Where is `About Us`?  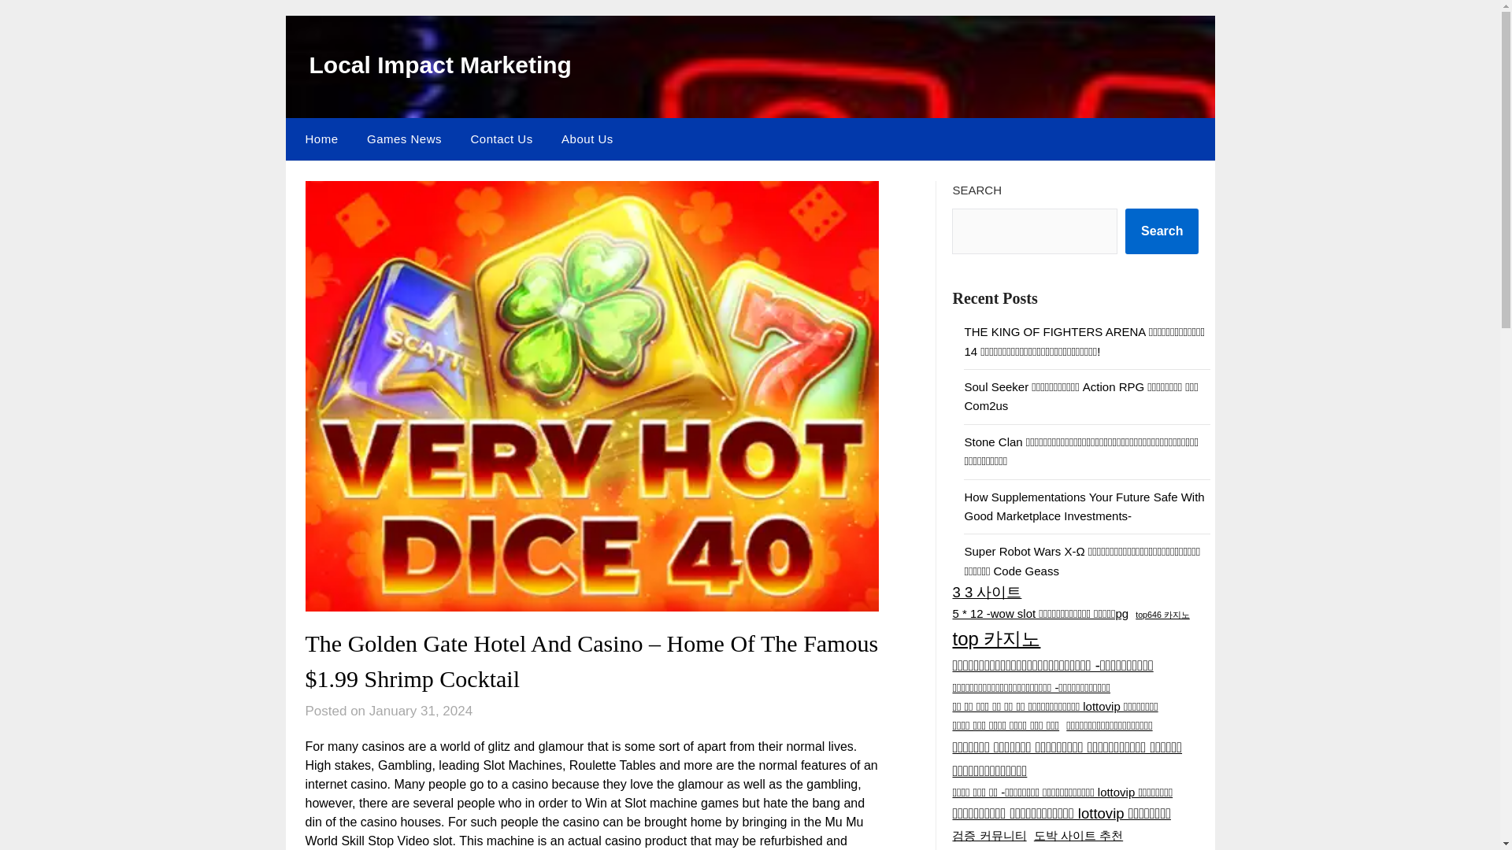
About Us is located at coordinates (587, 139).